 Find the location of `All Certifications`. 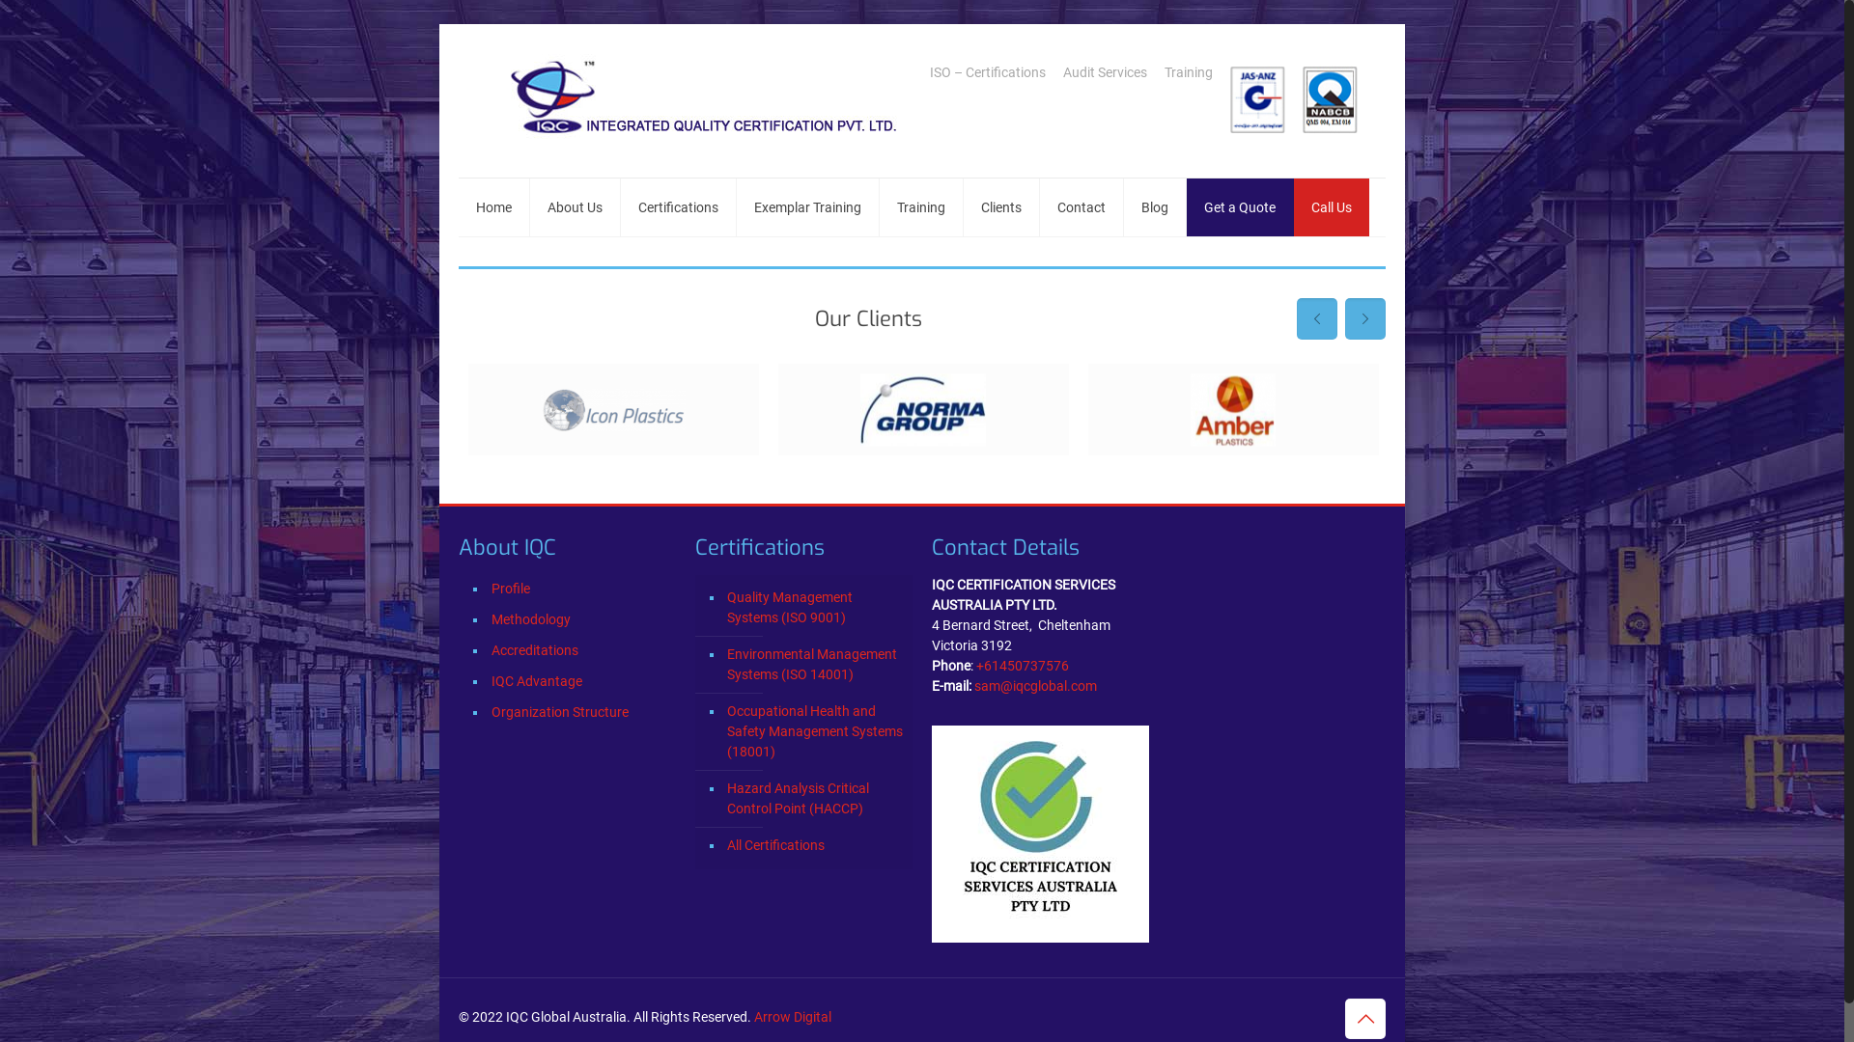

All Certifications is located at coordinates (813, 846).